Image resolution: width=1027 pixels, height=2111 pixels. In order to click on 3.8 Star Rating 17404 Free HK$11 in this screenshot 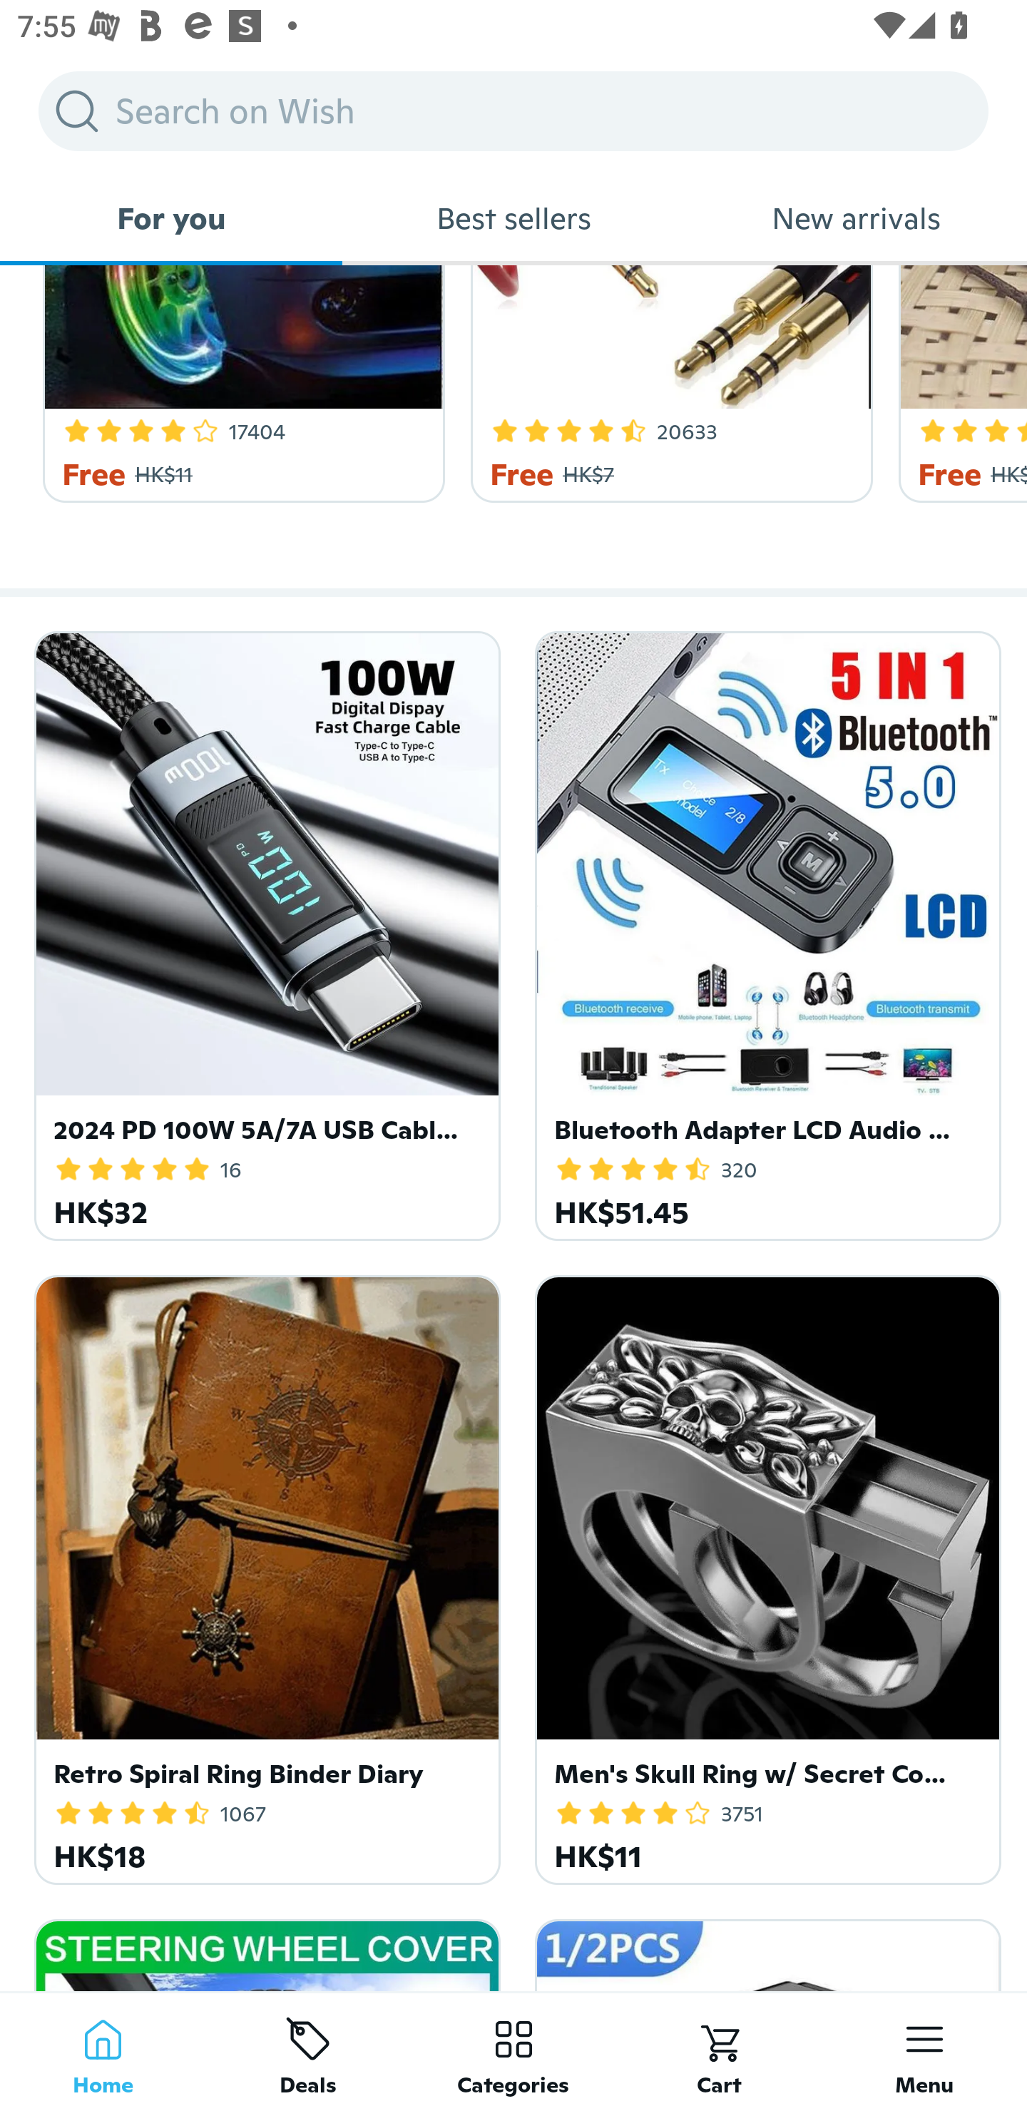, I will do `click(239, 384)`.